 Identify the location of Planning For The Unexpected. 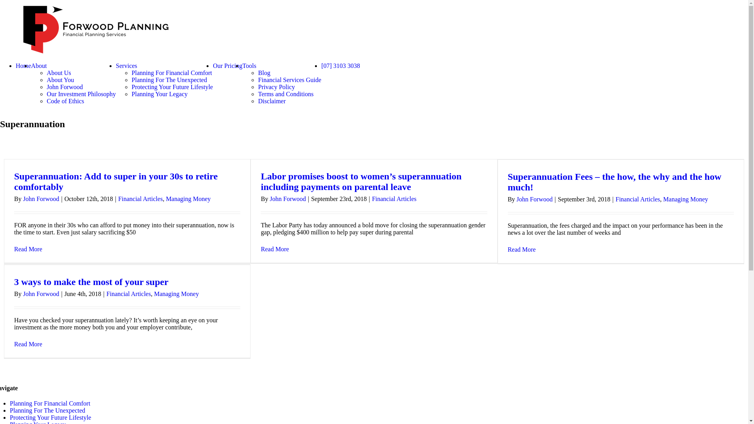
(169, 80).